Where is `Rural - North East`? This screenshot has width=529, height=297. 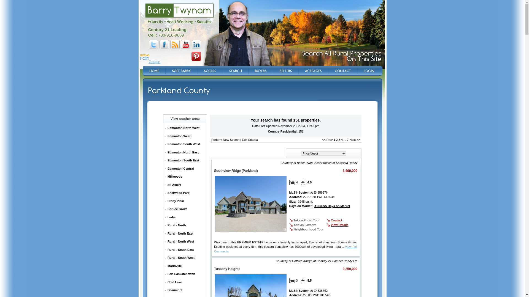 Rural - North East is located at coordinates (185, 233).